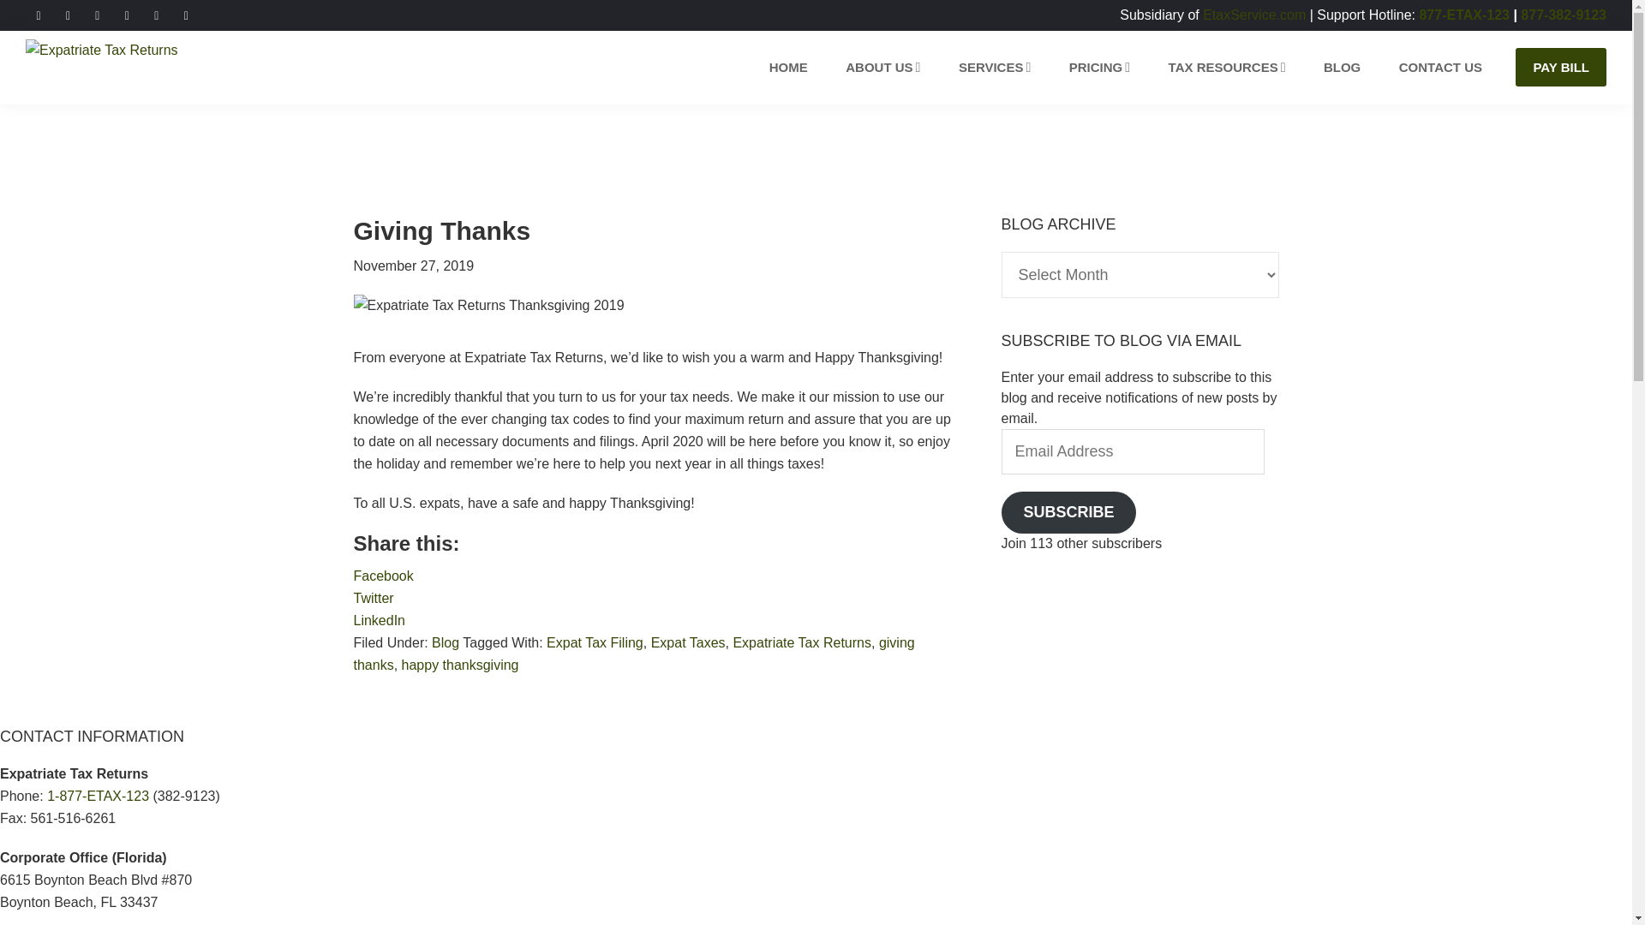 This screenshot has width=1645, height=925. Describe the element at coordinates (127, 14) in the screenshot. I see `Default Label` at that location.